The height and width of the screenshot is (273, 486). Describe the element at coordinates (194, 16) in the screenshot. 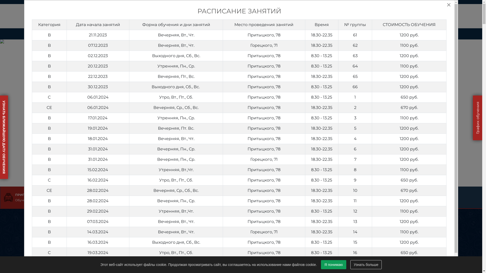

I see `+375 17 244 17 71` at that location.